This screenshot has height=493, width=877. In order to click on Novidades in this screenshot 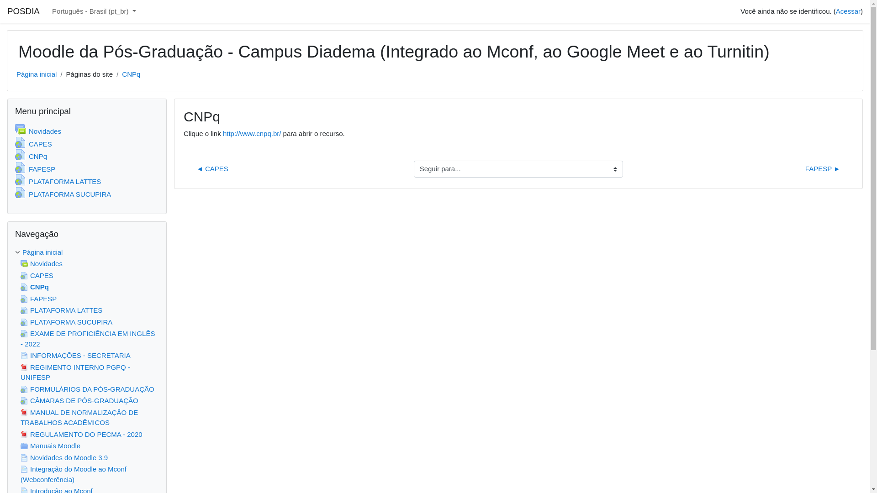, I will do `click(42, 264)`.